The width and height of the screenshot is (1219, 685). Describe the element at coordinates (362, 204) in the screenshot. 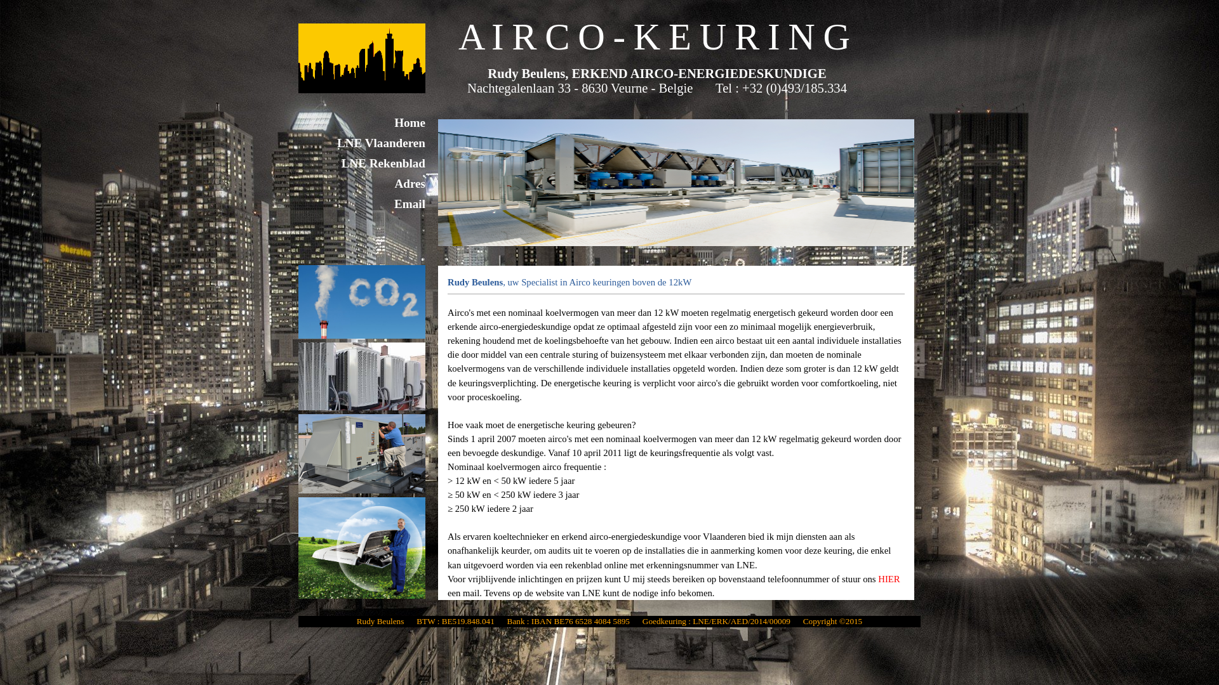

I see ` Email` at that location.